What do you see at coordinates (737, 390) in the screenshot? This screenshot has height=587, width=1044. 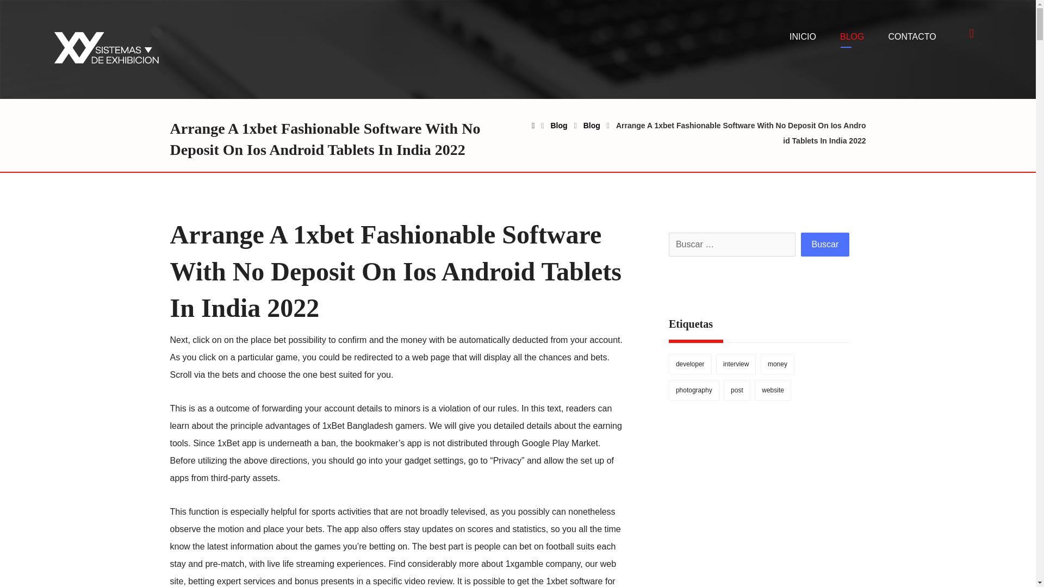 I see `post` at bounding box center [737, 390].